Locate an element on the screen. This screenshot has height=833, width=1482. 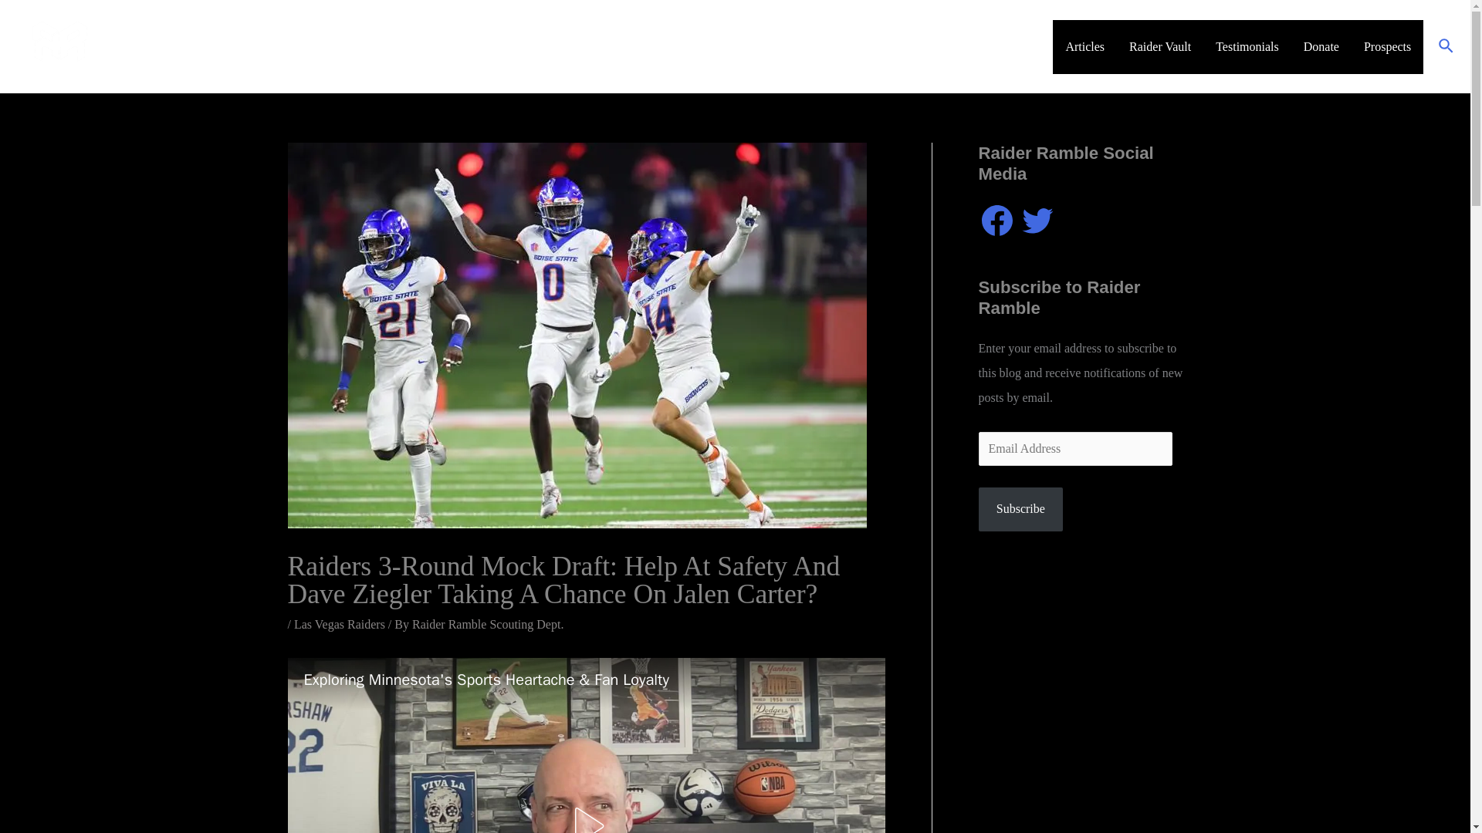
Testimonials is located at coordinates (1247, 46).